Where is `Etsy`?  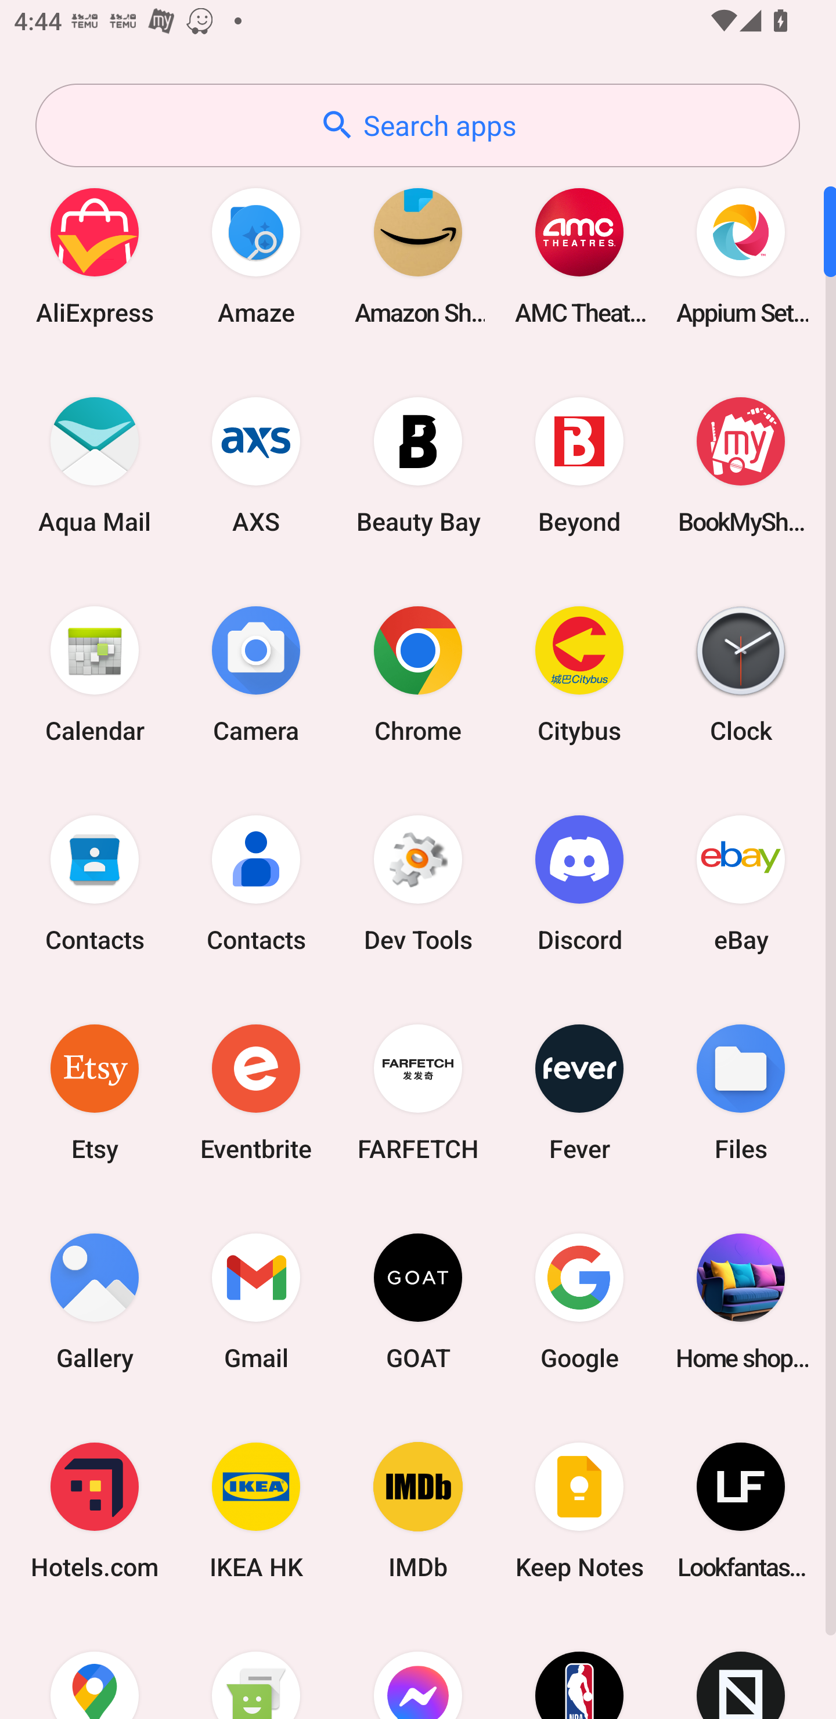
Etsy is located at coordinates (95, 1092).